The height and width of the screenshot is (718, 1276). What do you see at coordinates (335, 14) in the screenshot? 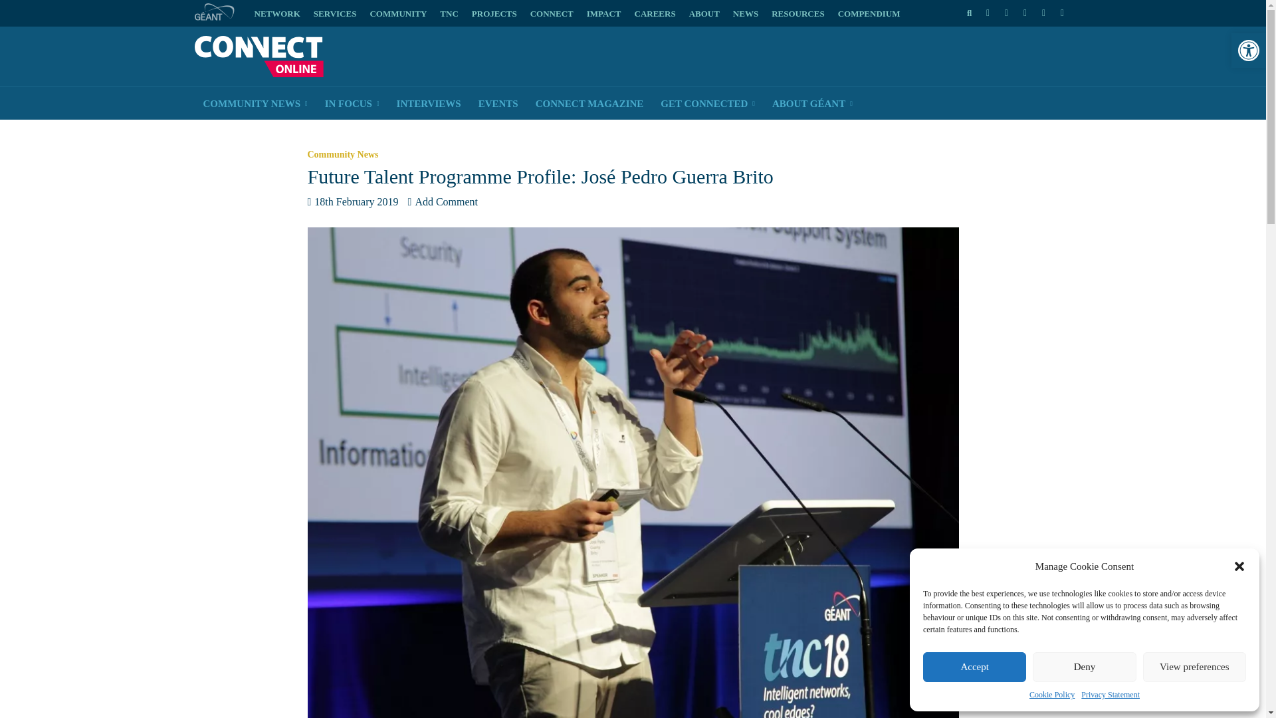
I see `SERVICES` at bounding box center [335, 14].